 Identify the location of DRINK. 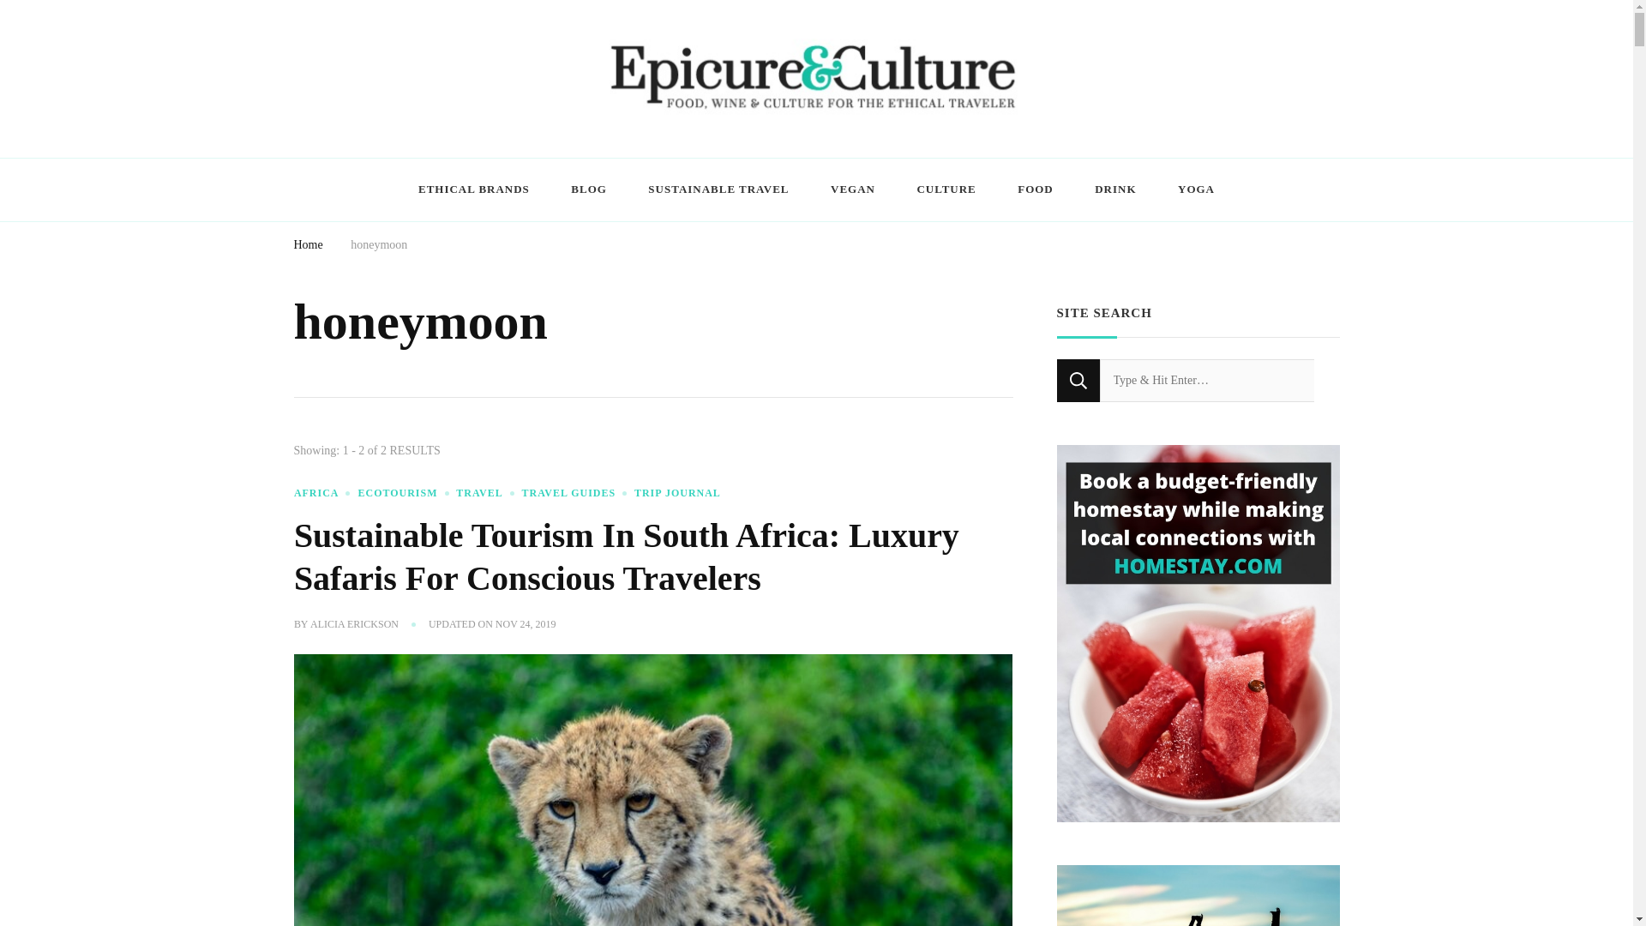
(1115, 190).